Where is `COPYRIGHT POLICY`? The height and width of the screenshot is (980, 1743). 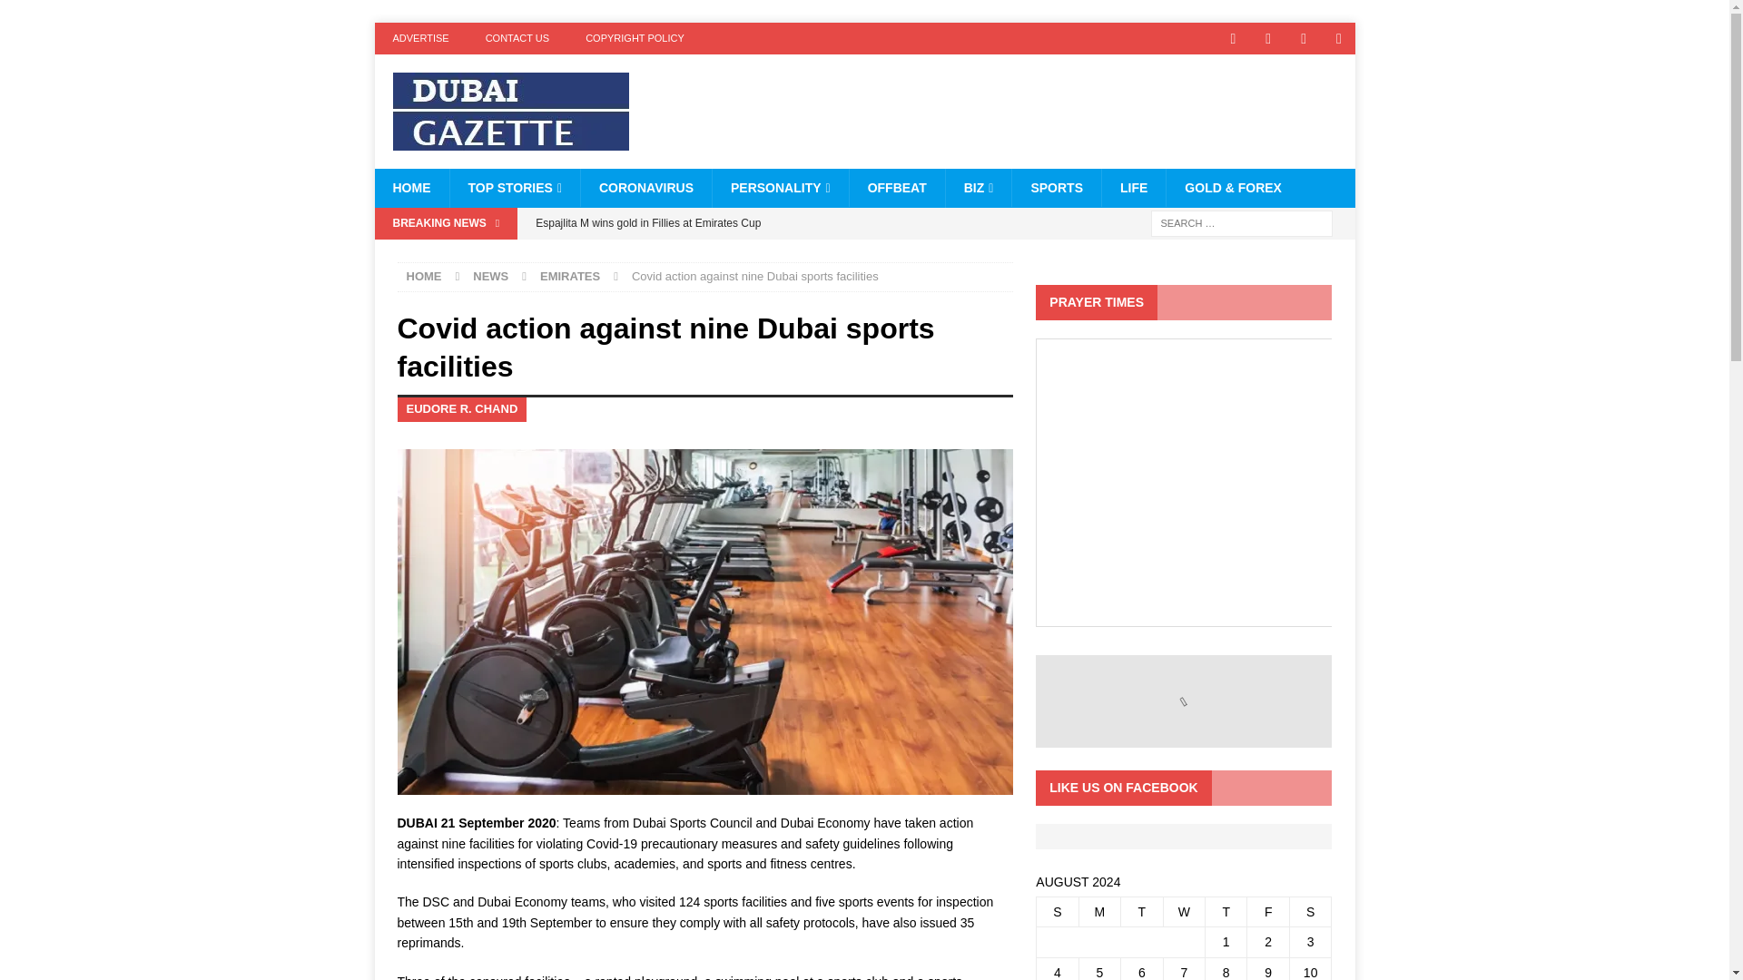
COPYRIGHT POLICY is located at coordinates (635, 38).